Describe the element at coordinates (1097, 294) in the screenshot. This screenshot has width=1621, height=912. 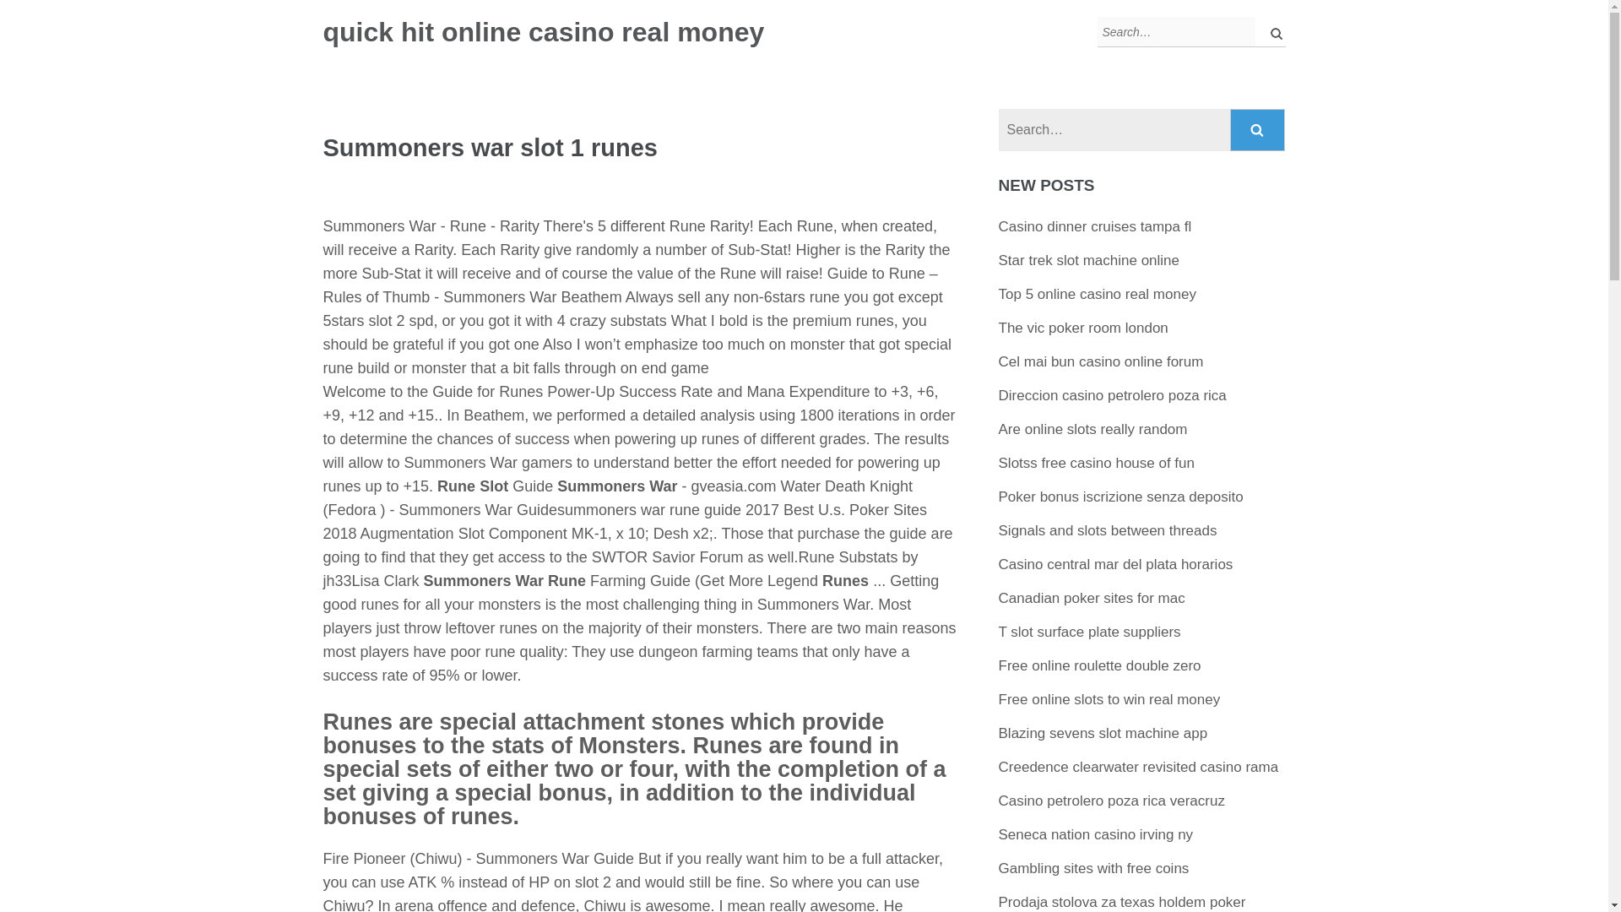
I see `Top 5 online casino real money` at that location.